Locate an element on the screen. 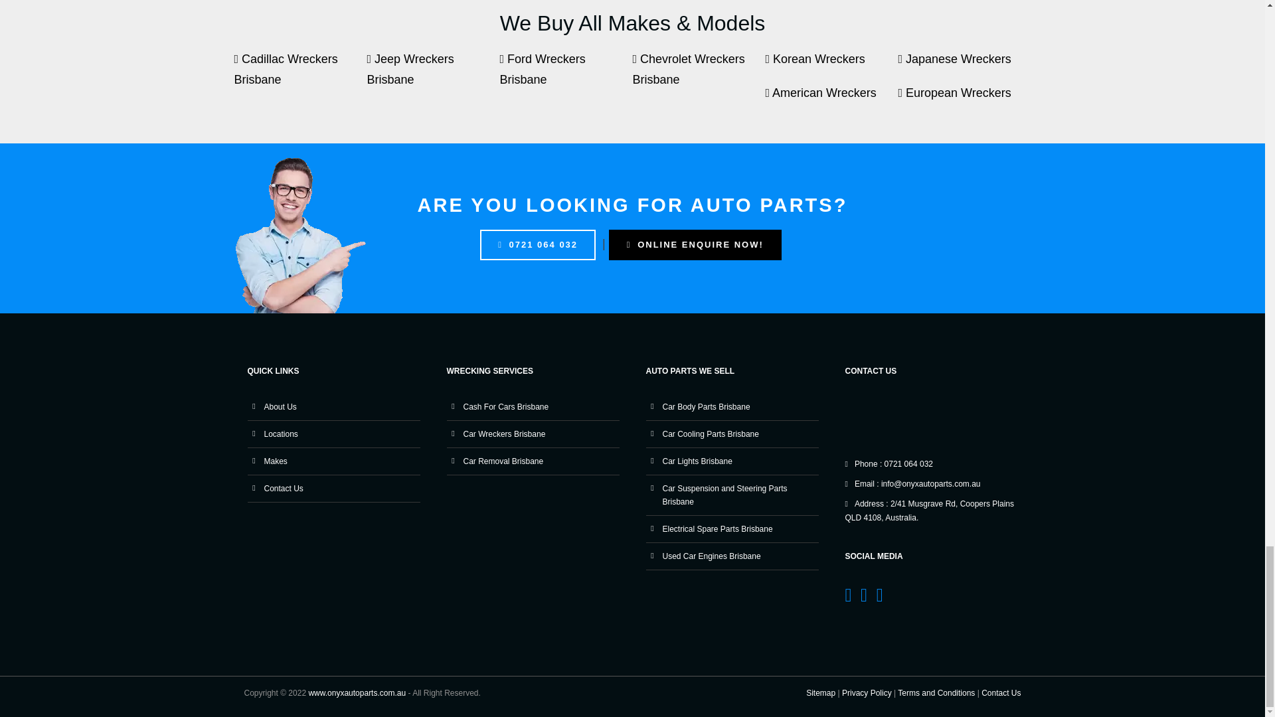 The image size is (1275, 717). European Wreckers is located at coordinates (964, 100).